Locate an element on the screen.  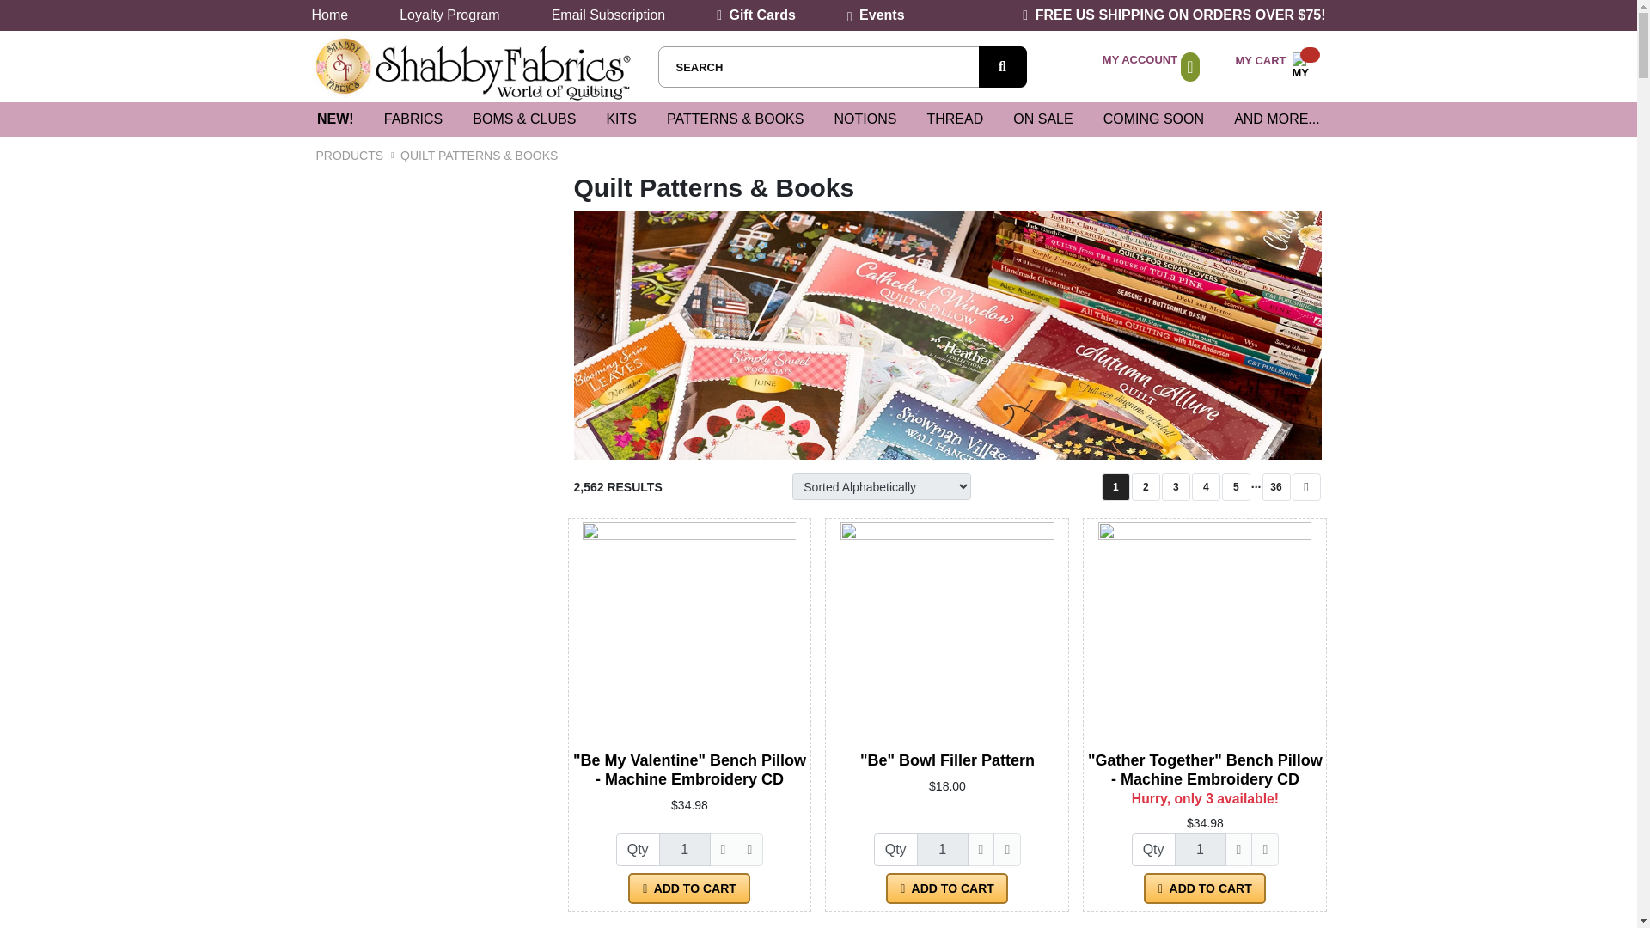
1 is located at coordinates (943, 849).